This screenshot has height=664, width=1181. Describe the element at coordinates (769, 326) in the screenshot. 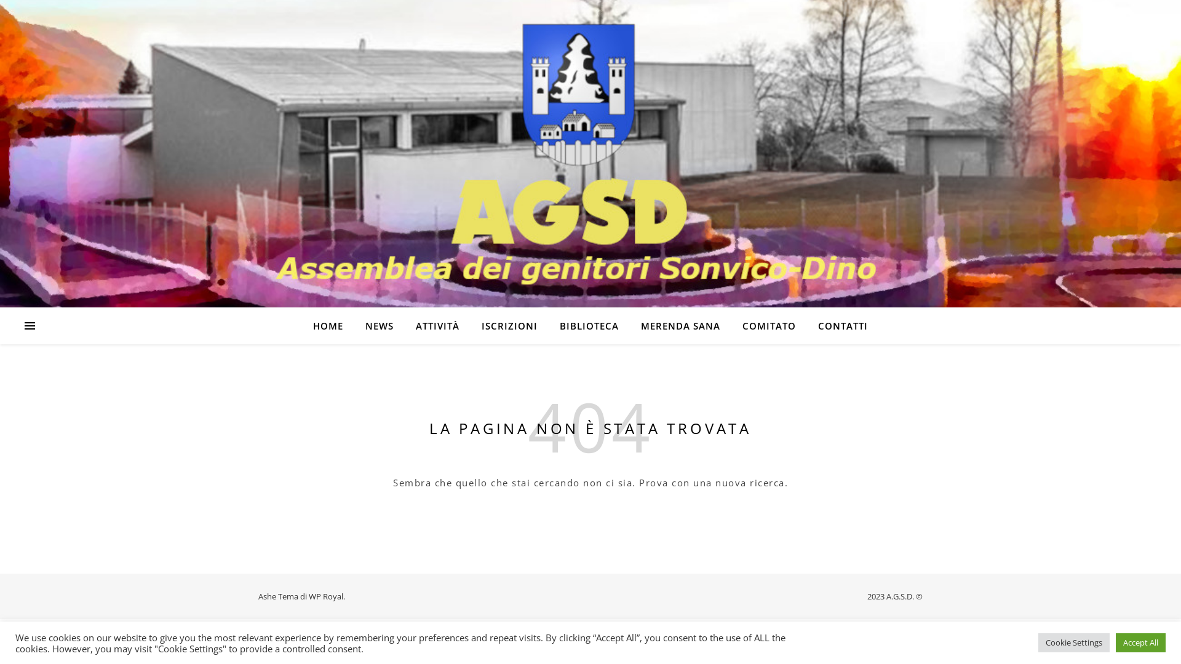

I see `COMITATO` at that location.